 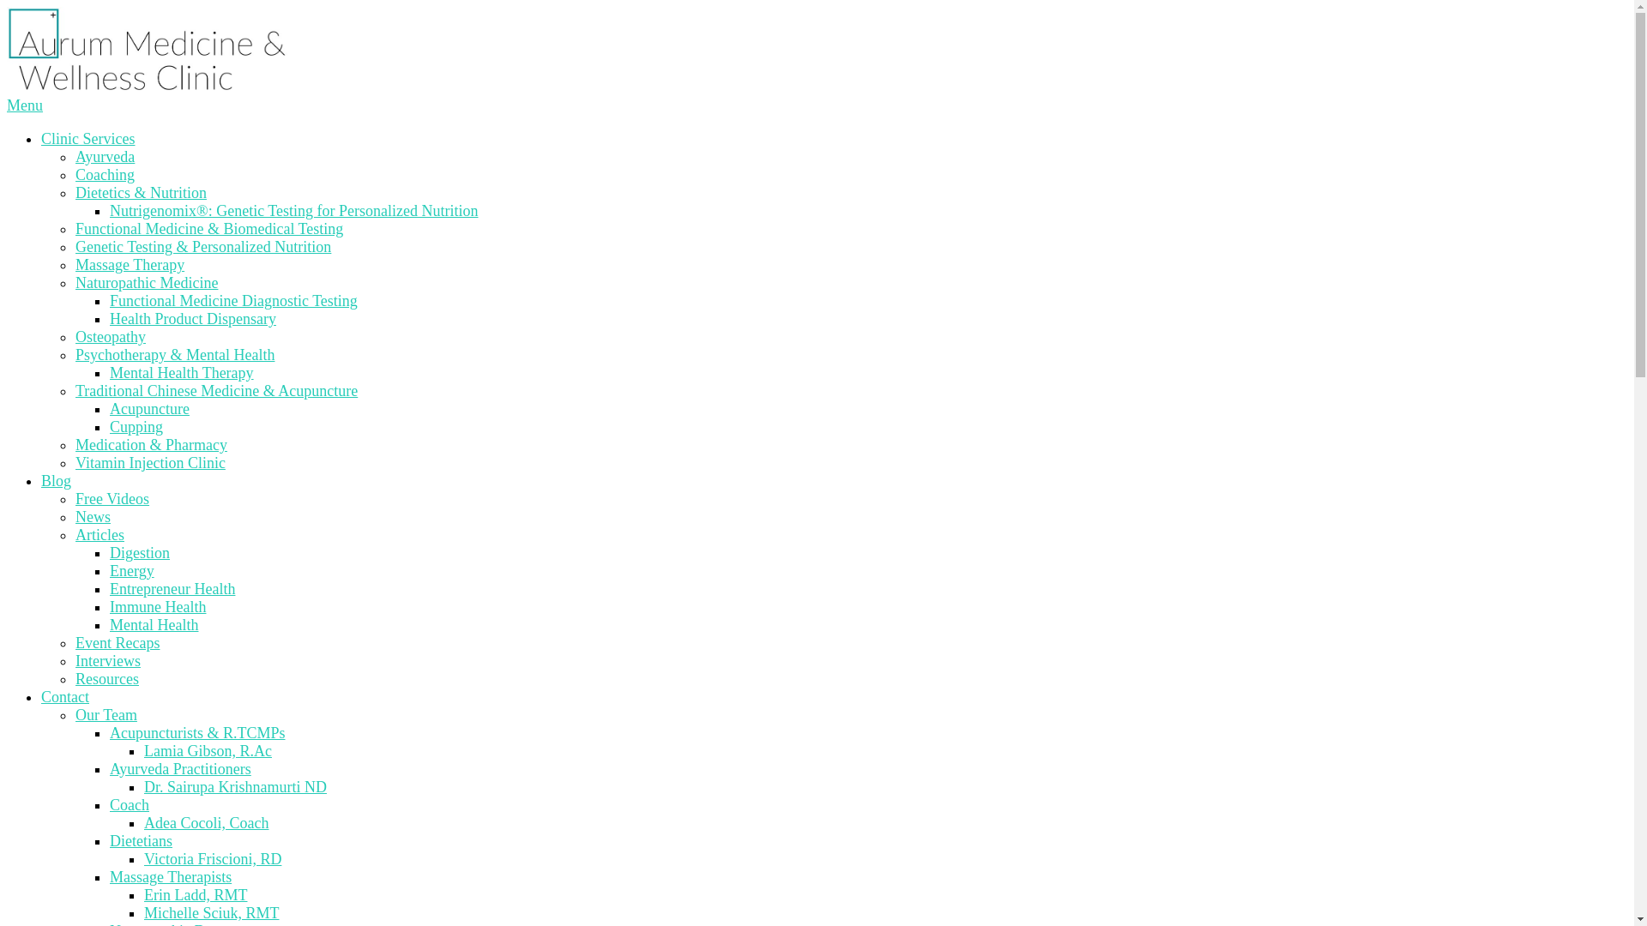 What do you see at coordinates (209, 229) in the screenshot?
I see `Functional Medicine & Biomedical Testing` at bounding box center [209, 229].